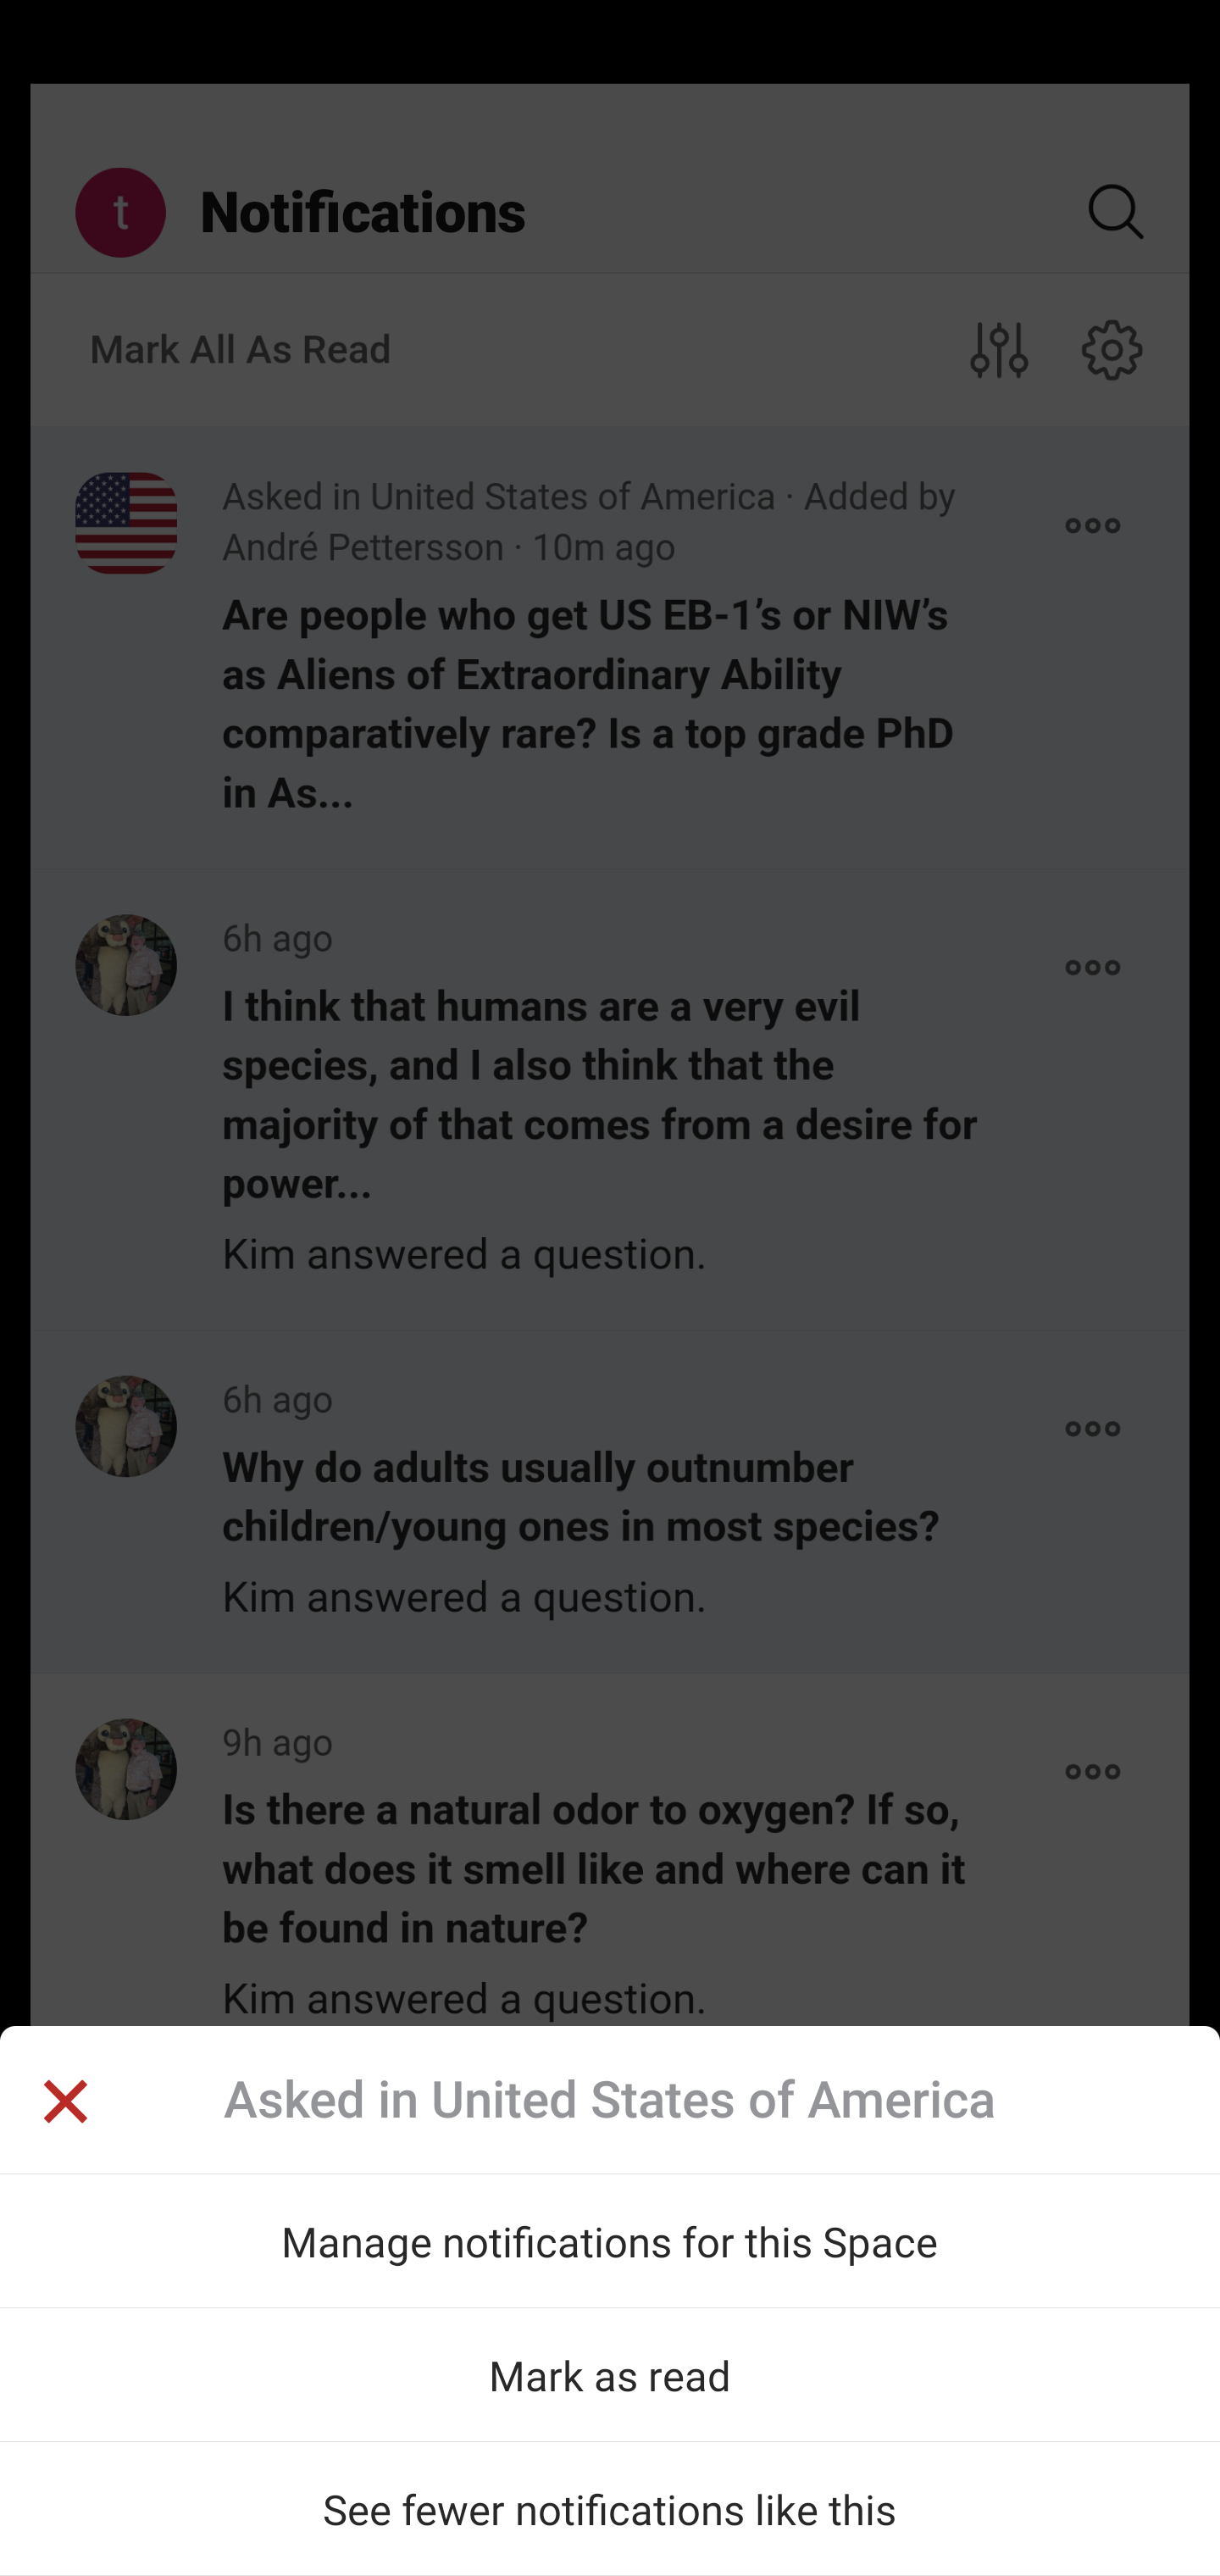  What do you see at coordinates (64, 2105) in the screenshot?
I see `` at bounding box center [64, 2105].